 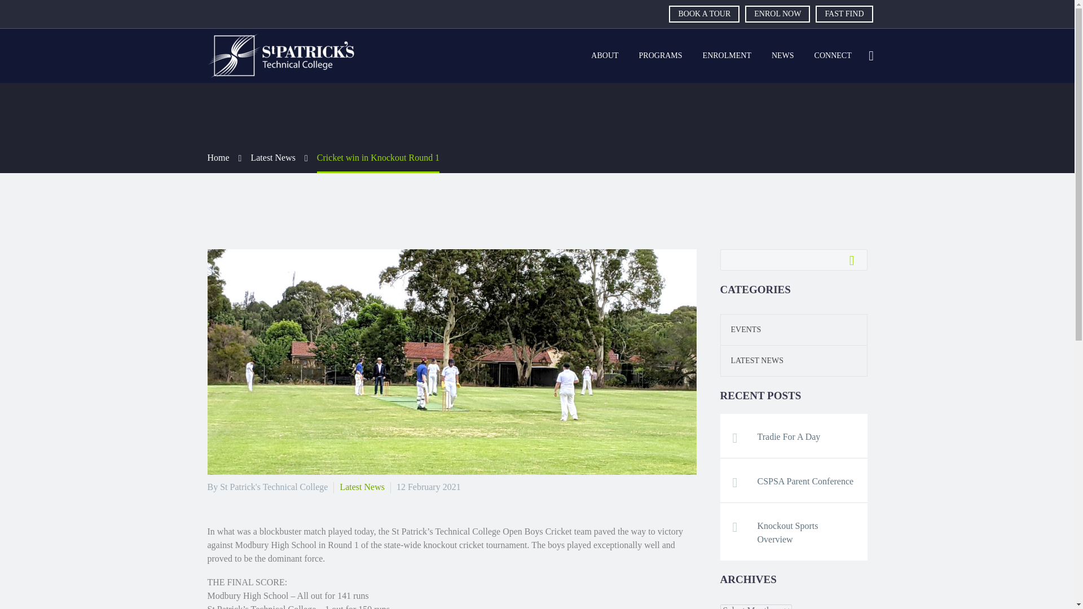 What do you see at coordinates (777, 14) in the screenshot?
I see `ENROL NOW` at bounding box center [777, 14].